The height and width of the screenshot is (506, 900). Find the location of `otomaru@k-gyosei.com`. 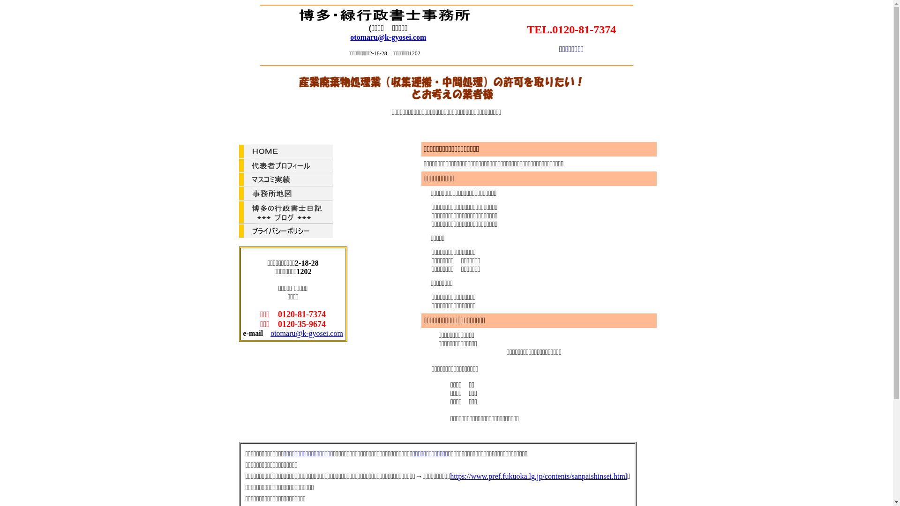

otomaru@k-gyosei.com is located at coordinates (388, 37).